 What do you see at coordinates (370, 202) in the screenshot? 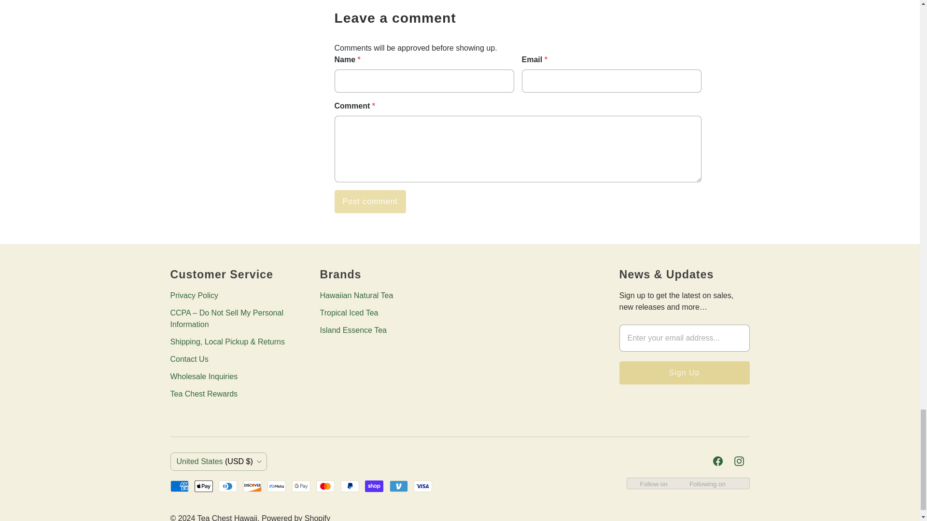
I see `Post comment` at bounding box center [370, 202].